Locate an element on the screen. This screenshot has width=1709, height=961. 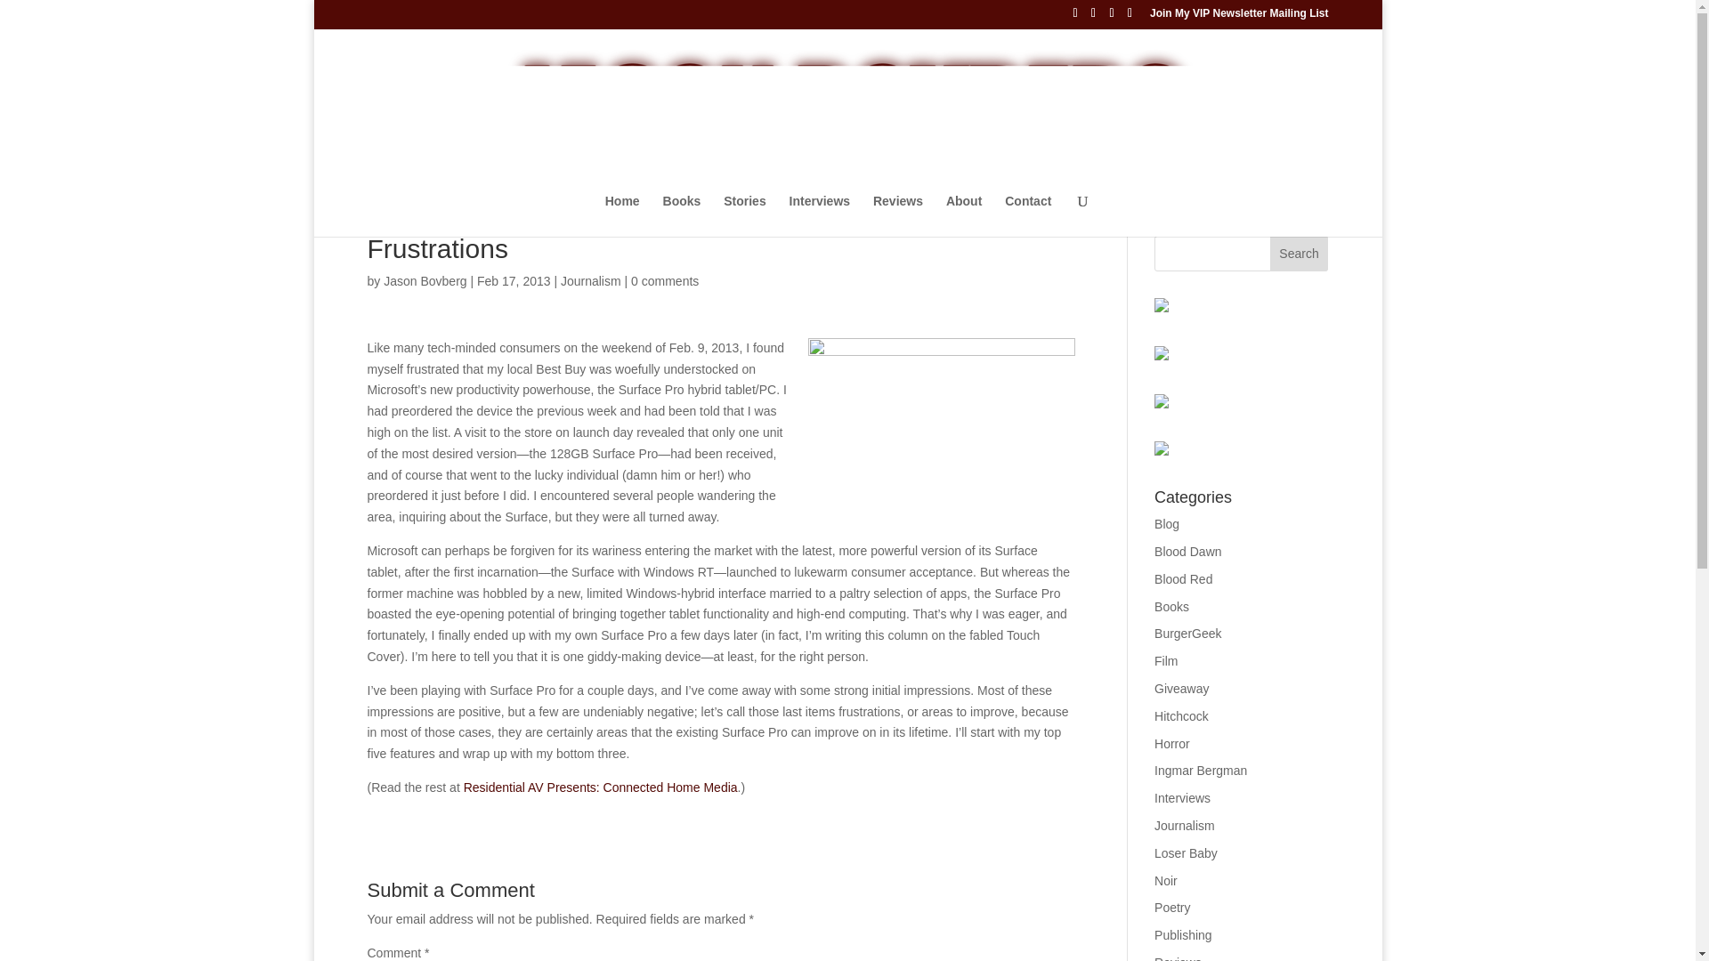
Search is located at coordinates (1300, 253).